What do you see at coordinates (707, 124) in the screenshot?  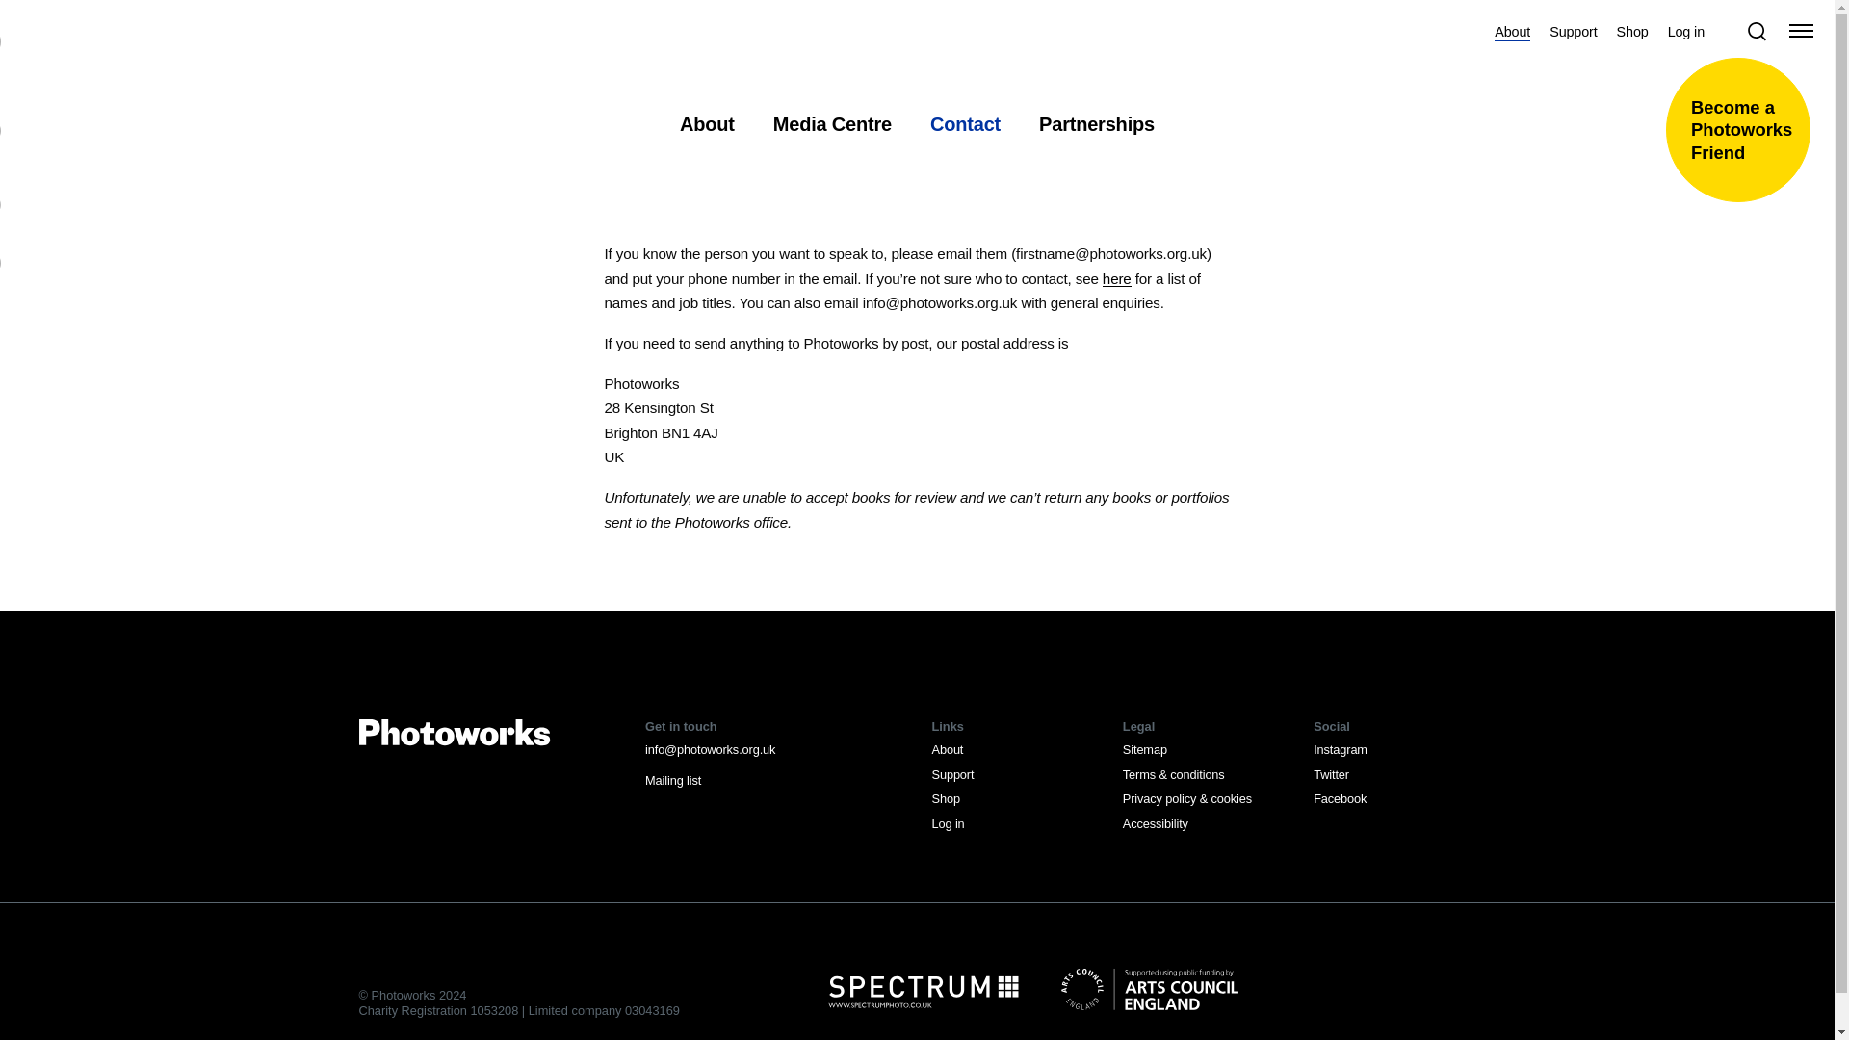 I see `About` at bounding box center [707, 124].